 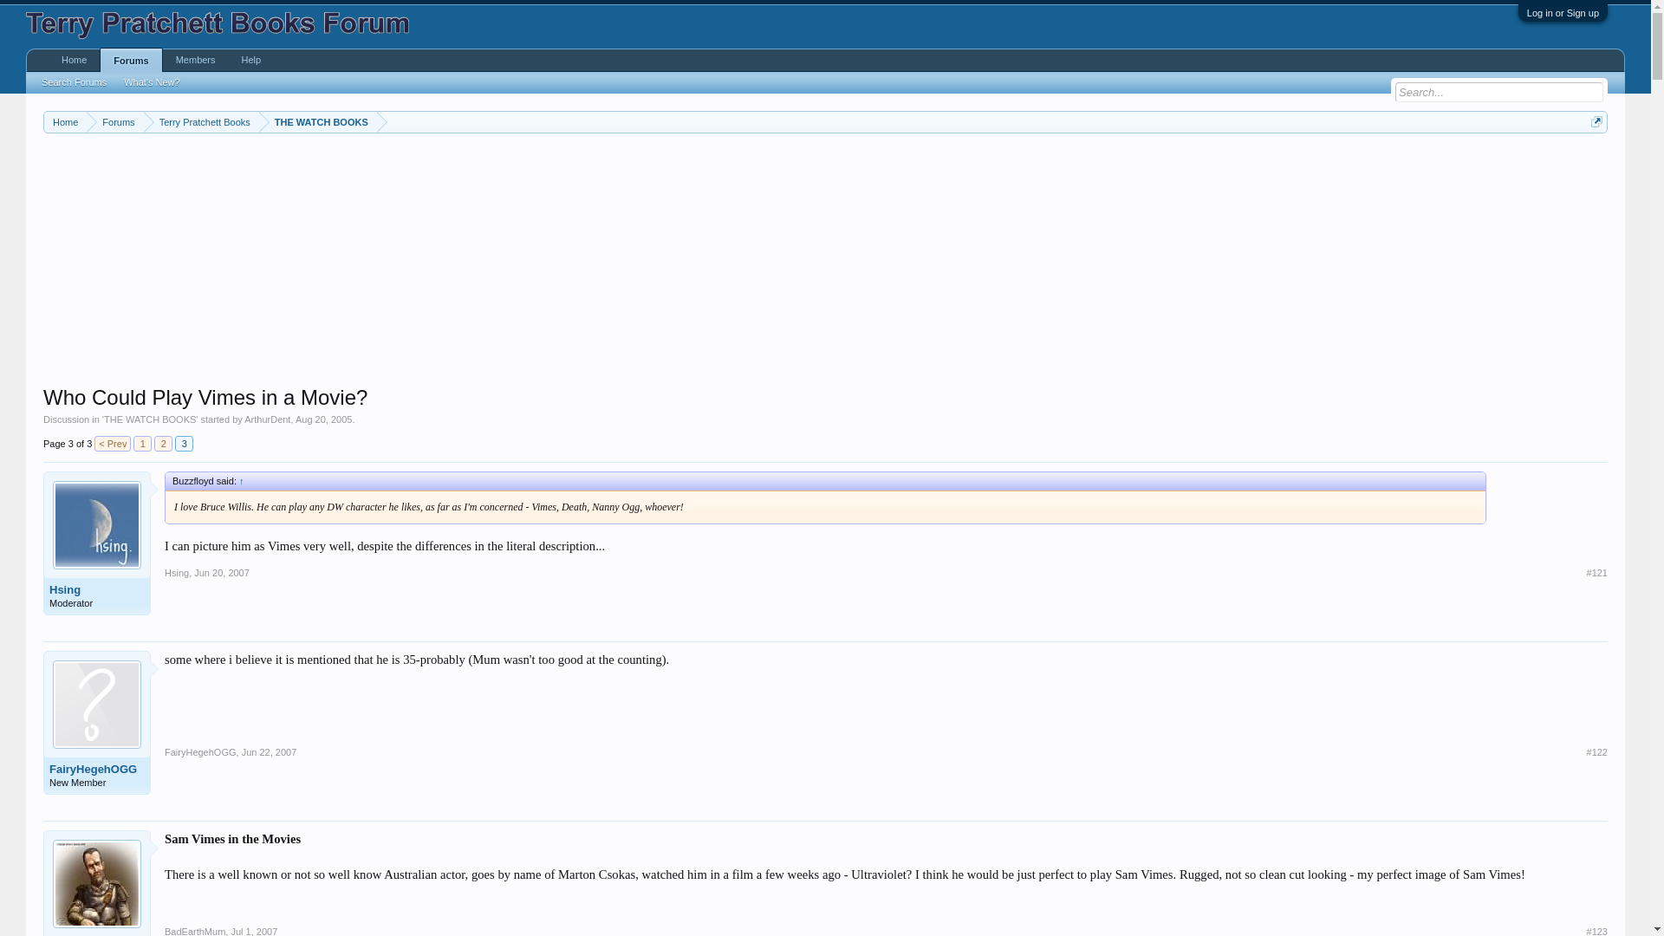 I want to click on Terry Pratchett Books, so click(x=201, y=122).